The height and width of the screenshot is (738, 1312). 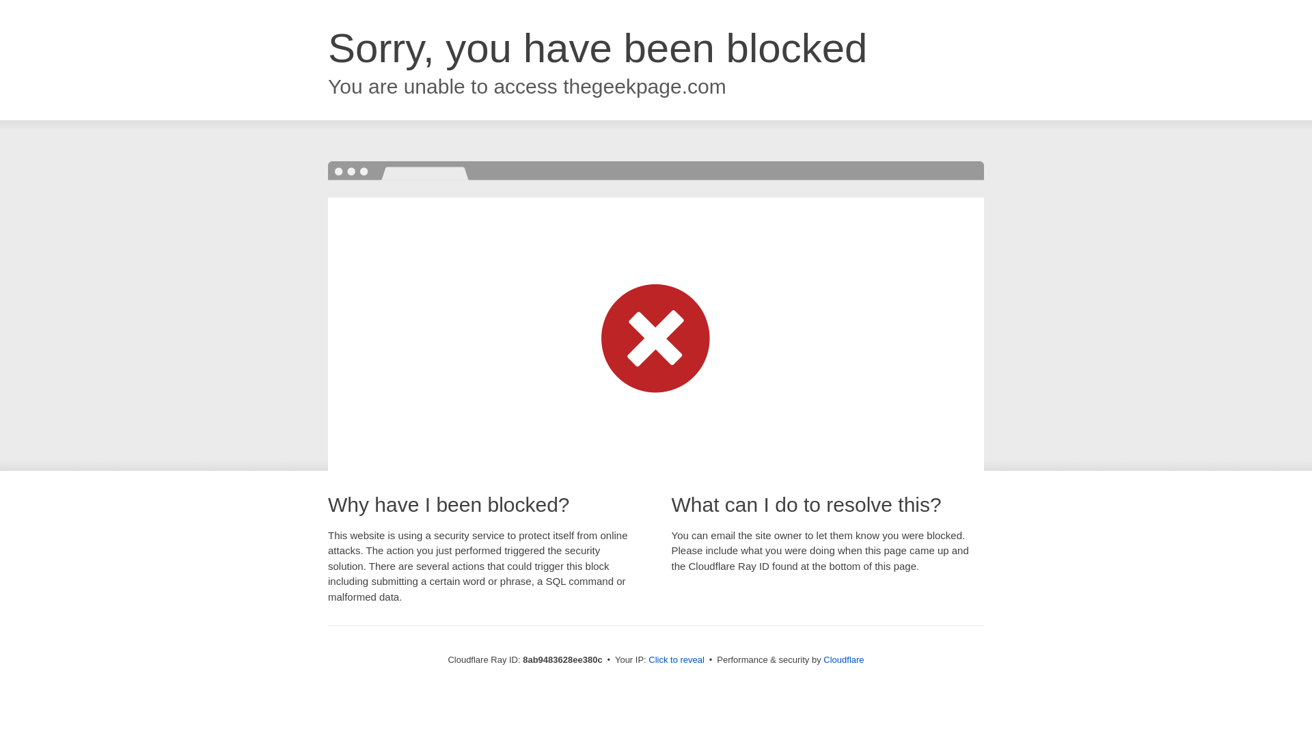 What do you see at coordinates (676, 660) in the screenshot?
I see `Click to reveal` at bounding box center [676, 660].